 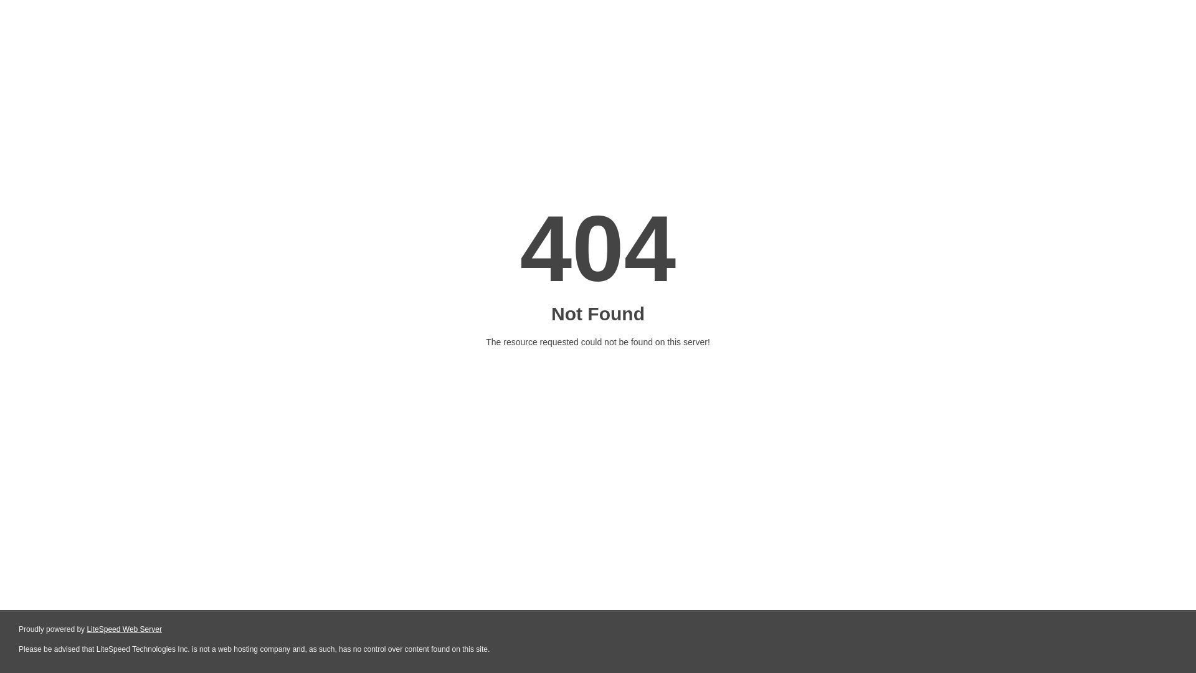 I want to click on LiteSpeed Web Server, so click(x=125, y=629).